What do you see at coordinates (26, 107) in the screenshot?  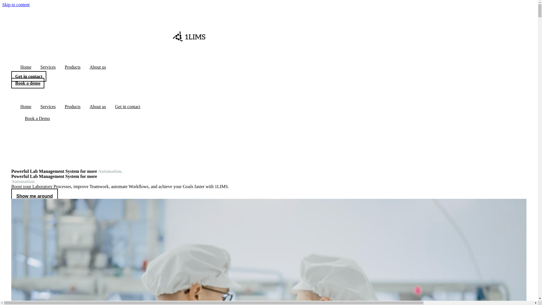 I see `Home` at bounding box center [26, 107].